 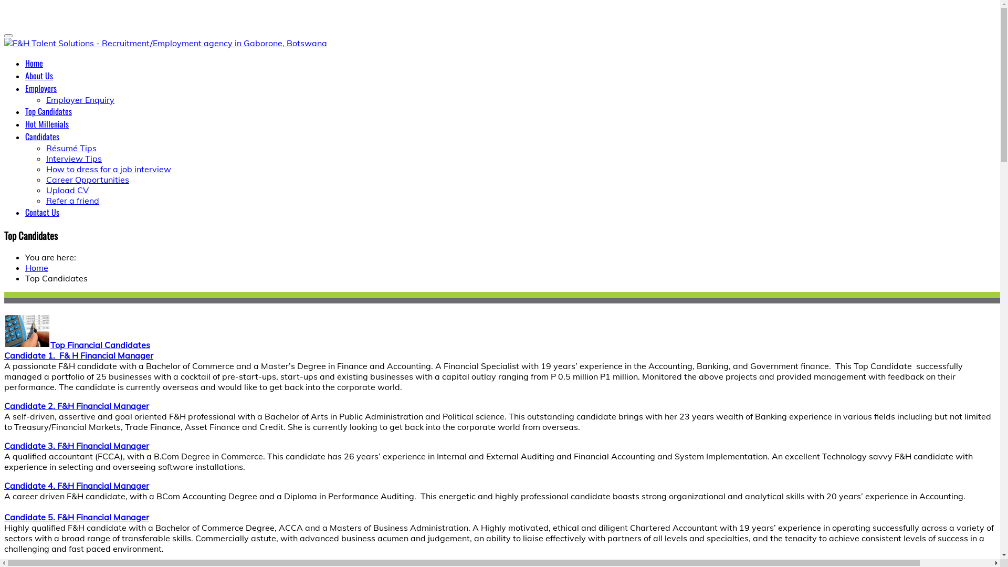 What do you see at coordinates (100, 345) in the screenshot?
I see `Top Financial Candidates` at bounding box center [100, 345].